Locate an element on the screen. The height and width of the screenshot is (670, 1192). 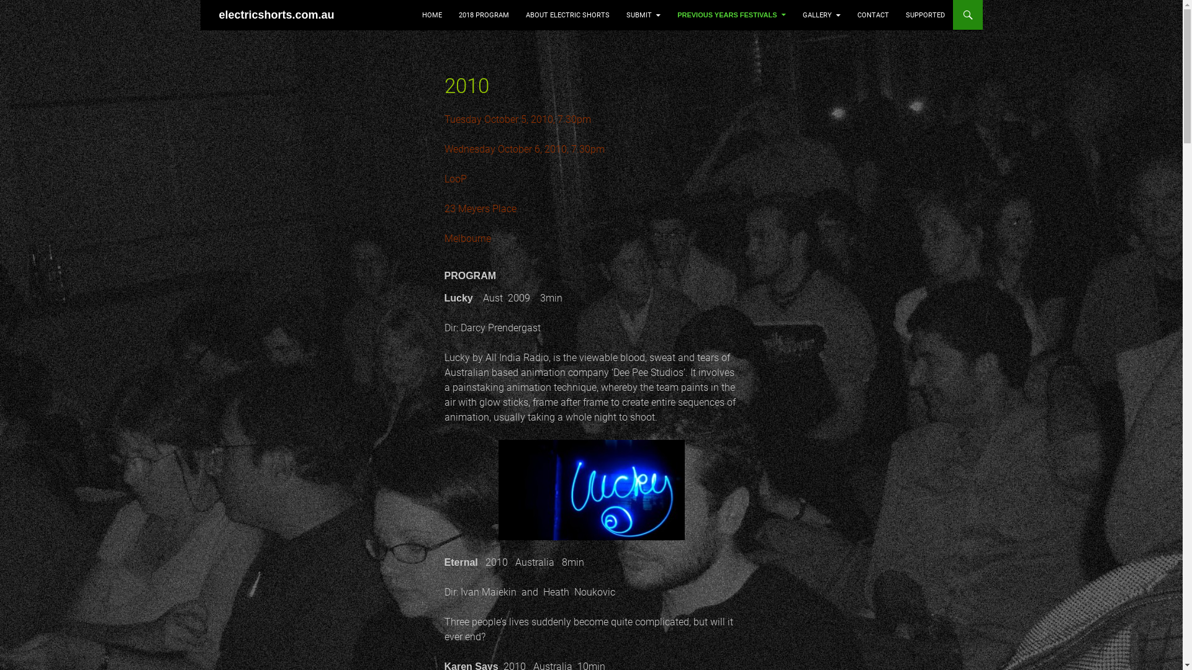
electricshorts.com.au is located at coordinates (276, 15).